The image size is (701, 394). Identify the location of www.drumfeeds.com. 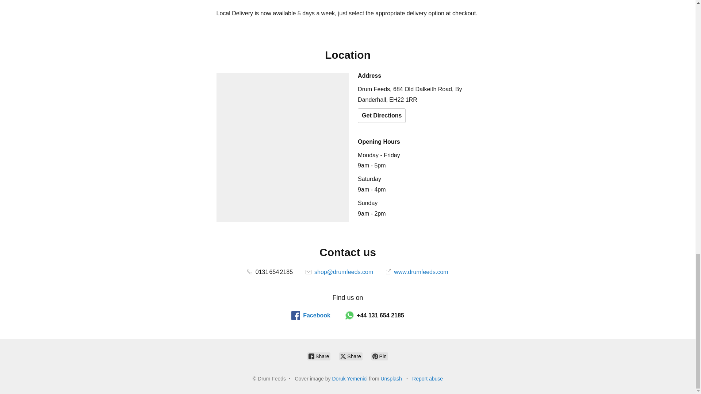
(417, 271).